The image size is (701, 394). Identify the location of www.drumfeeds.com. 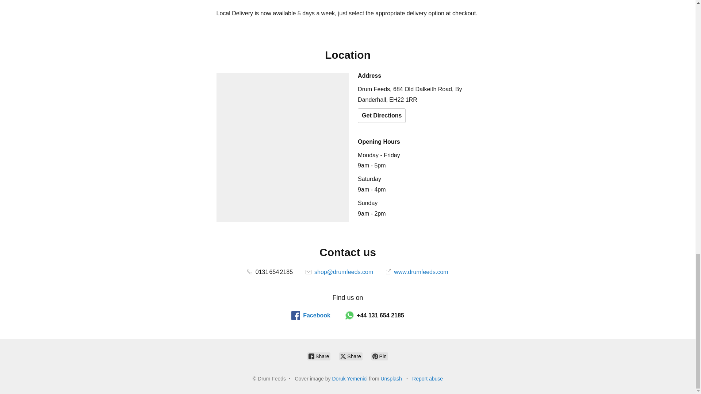
(417, 271).